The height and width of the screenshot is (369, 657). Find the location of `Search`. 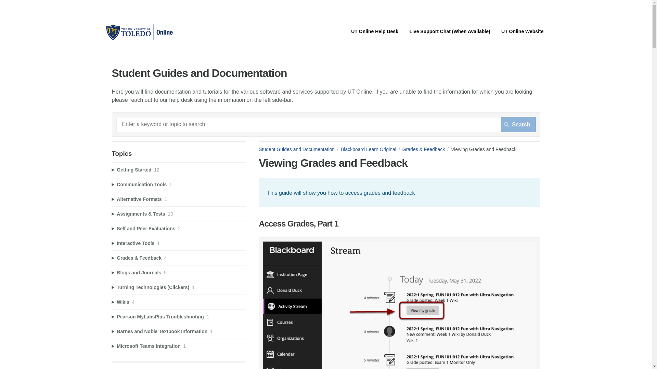

Search is located at coordinates (518, 124).